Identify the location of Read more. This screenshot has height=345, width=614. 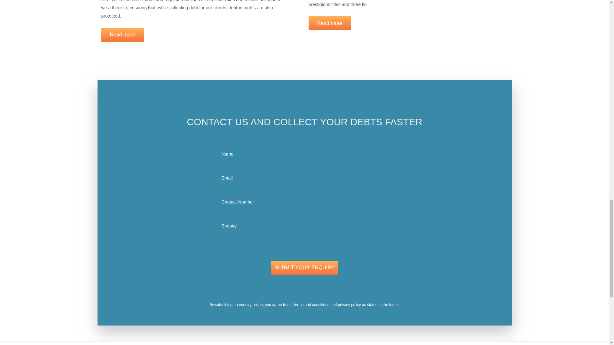
(122, 34).